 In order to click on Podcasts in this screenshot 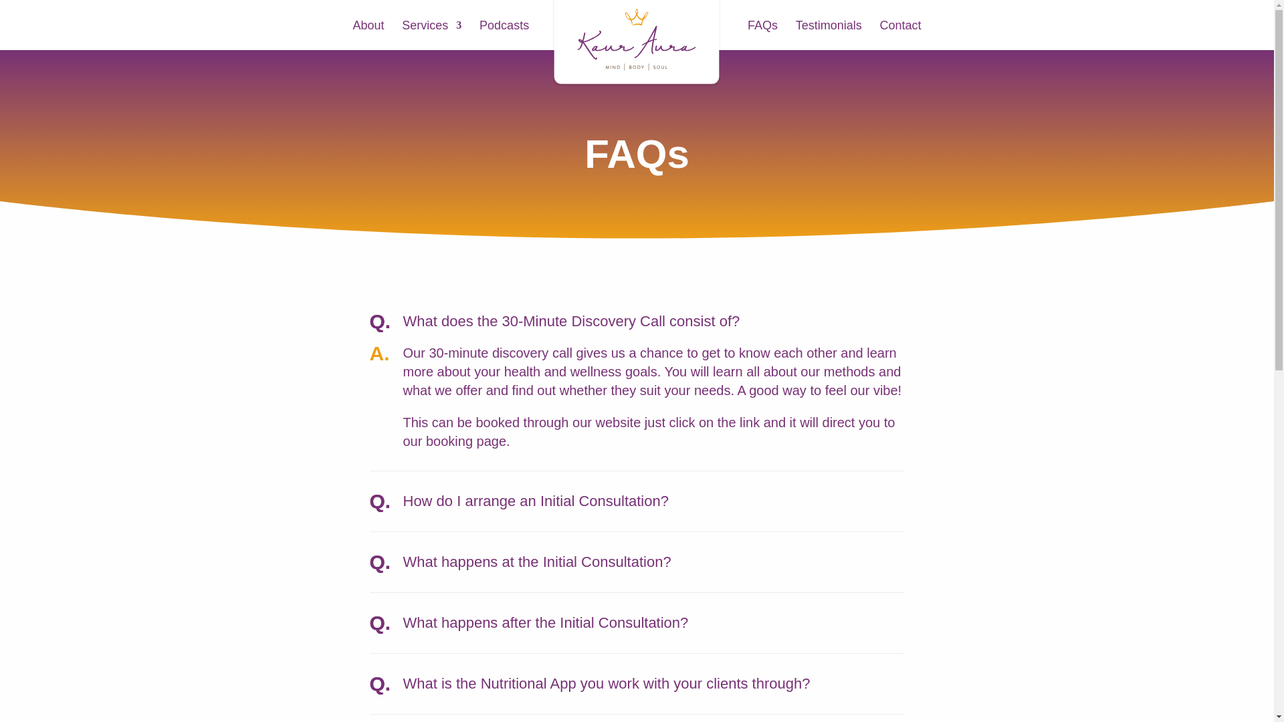, I will do `click(504, 35)`.